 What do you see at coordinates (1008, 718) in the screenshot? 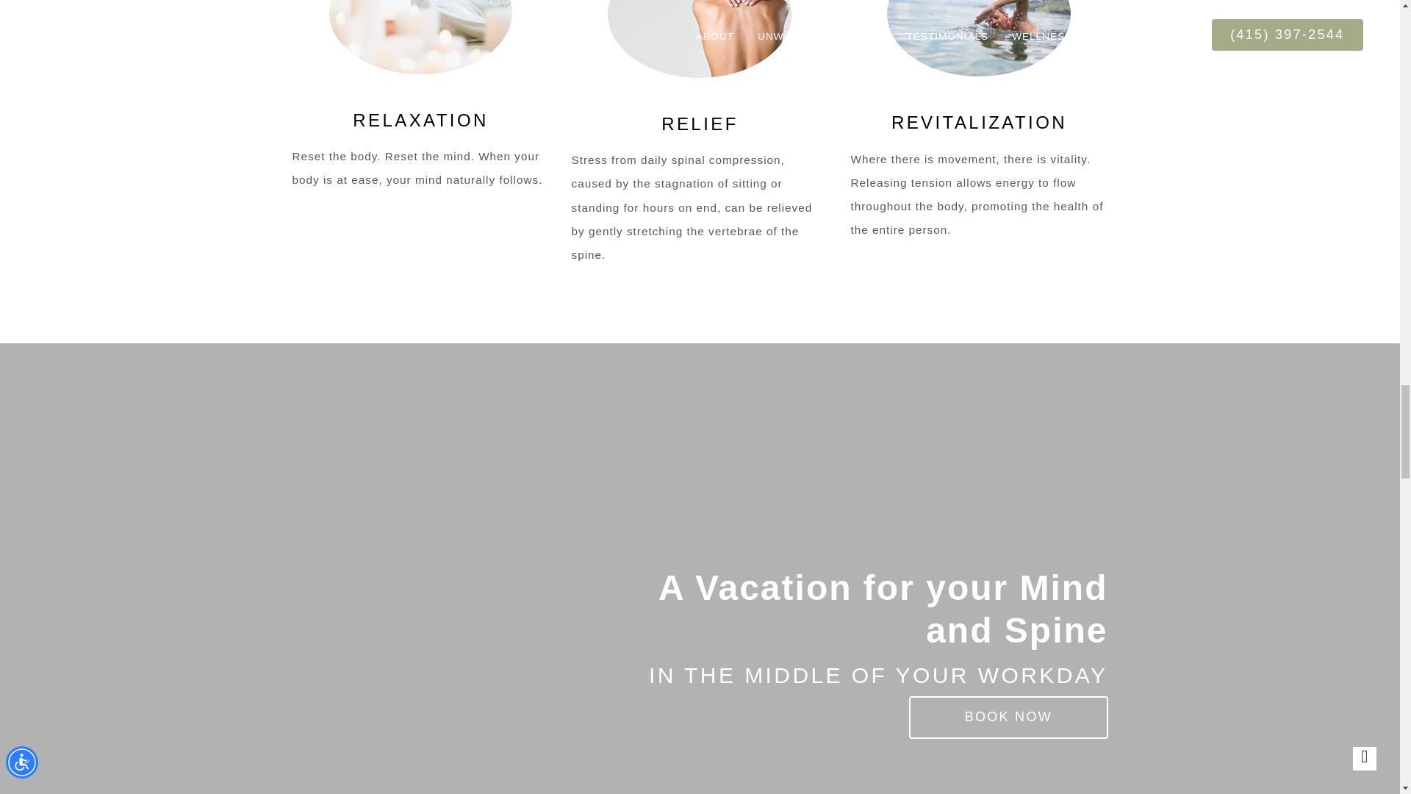
I see `BOOK NOW` at bounding box center [1008, 718].